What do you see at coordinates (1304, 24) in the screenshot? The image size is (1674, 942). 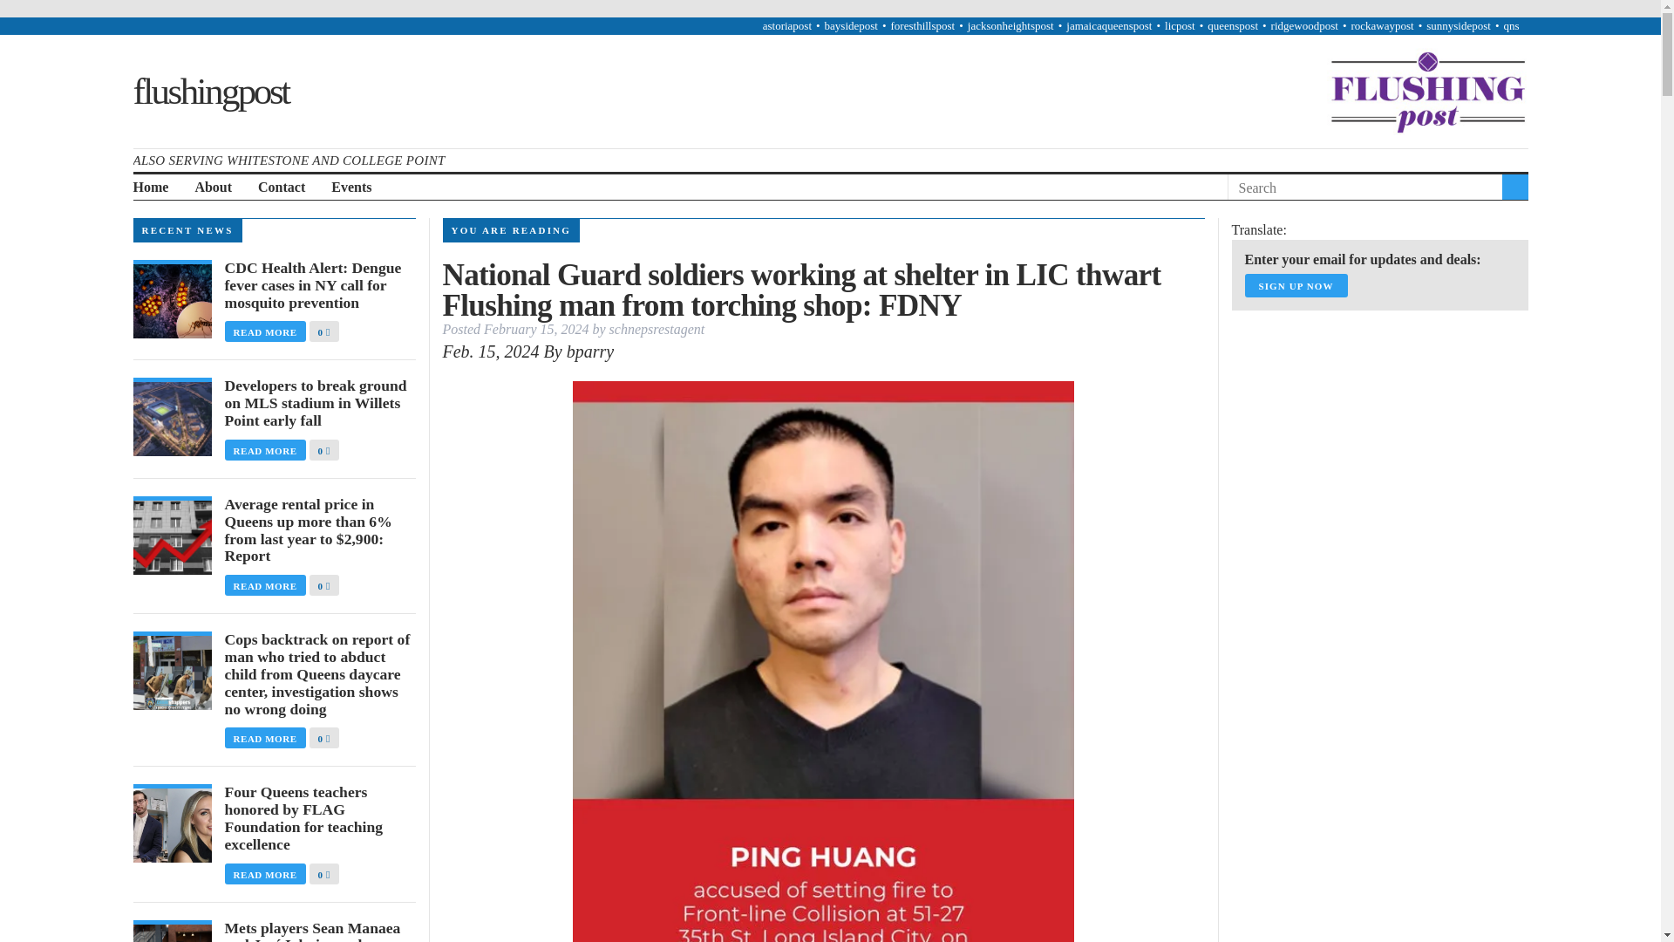 I see `ridgewoodpost` at bounding box center [1304, 24].